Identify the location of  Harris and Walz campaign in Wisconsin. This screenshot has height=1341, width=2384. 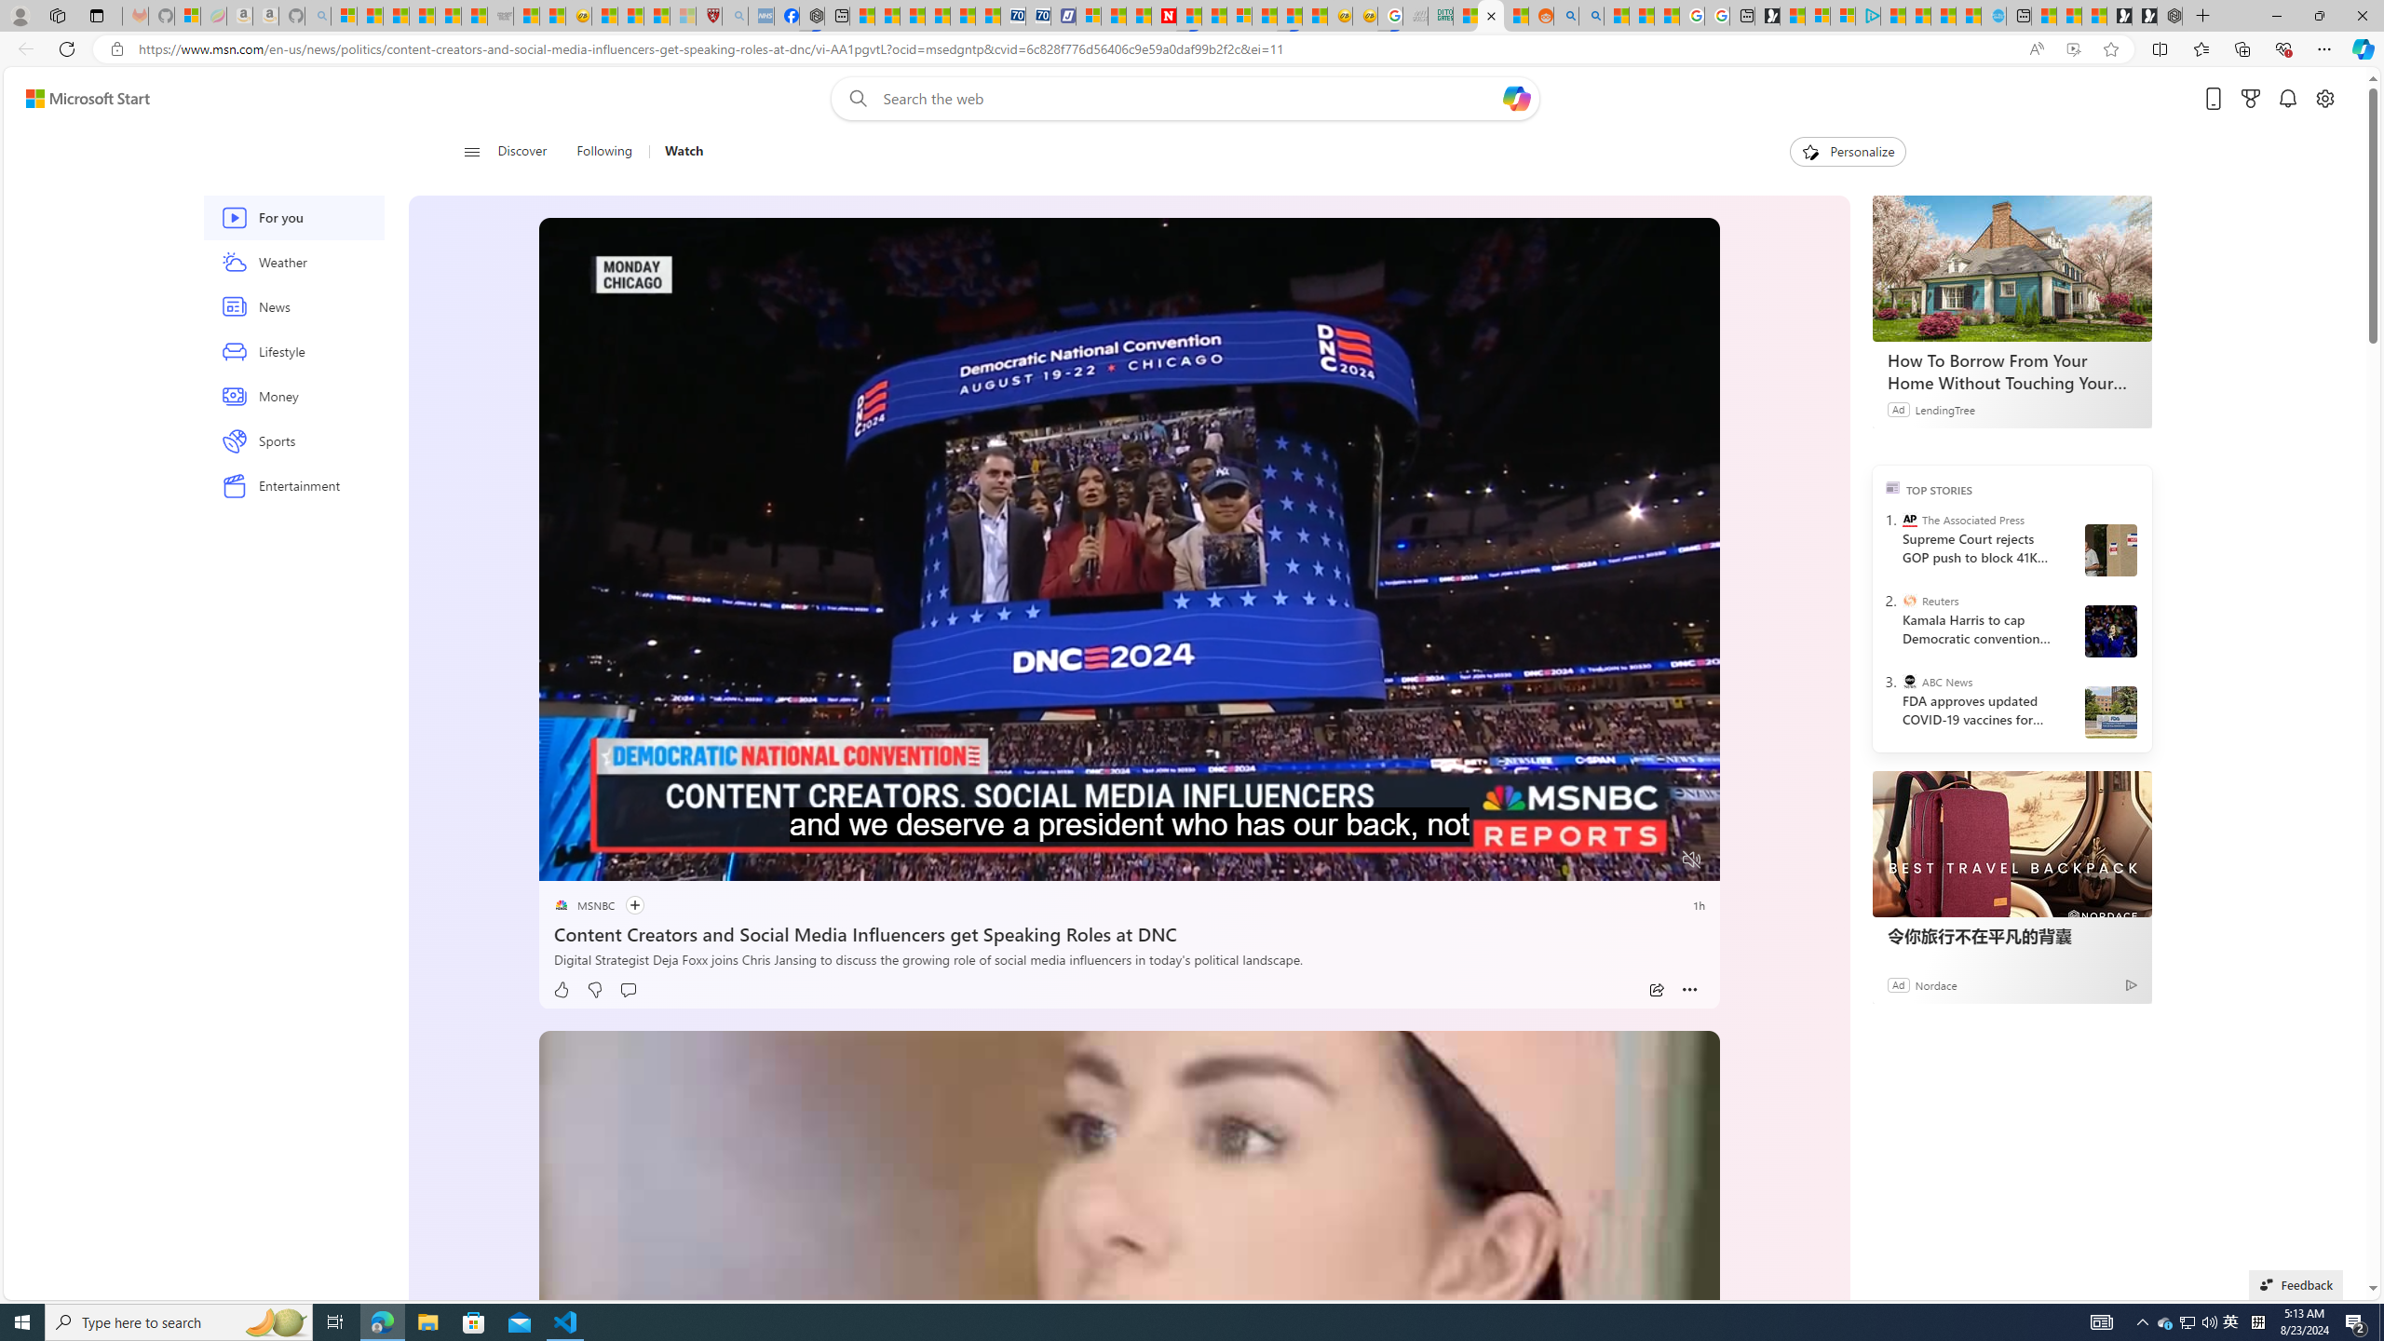
(2109, 630).